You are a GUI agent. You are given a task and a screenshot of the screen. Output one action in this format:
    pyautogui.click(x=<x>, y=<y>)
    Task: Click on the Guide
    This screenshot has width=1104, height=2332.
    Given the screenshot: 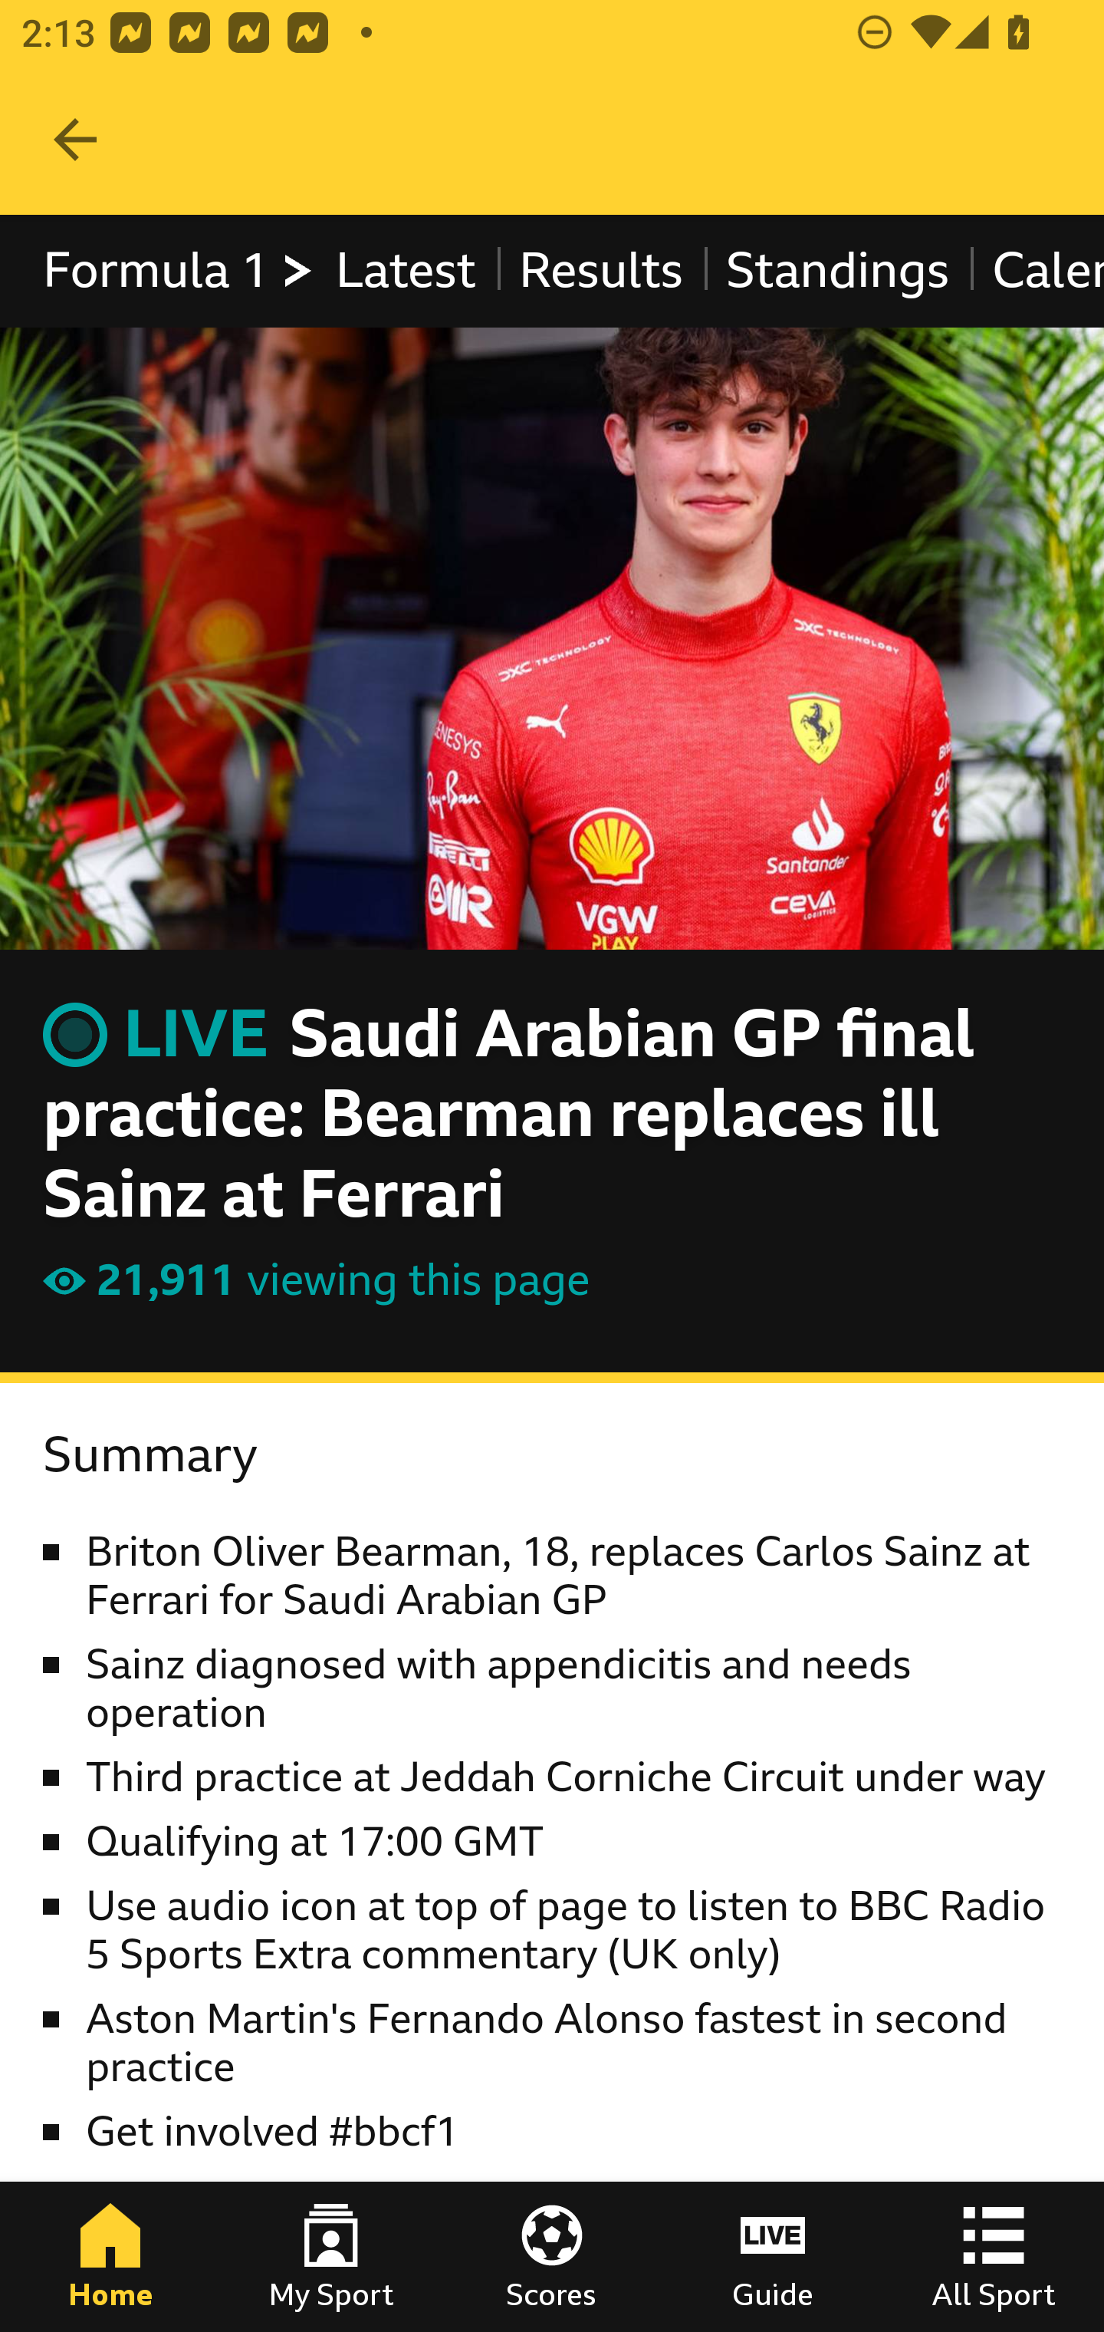 What is the action you would take?
    pyautogui.click(x=773, y=2257)
    